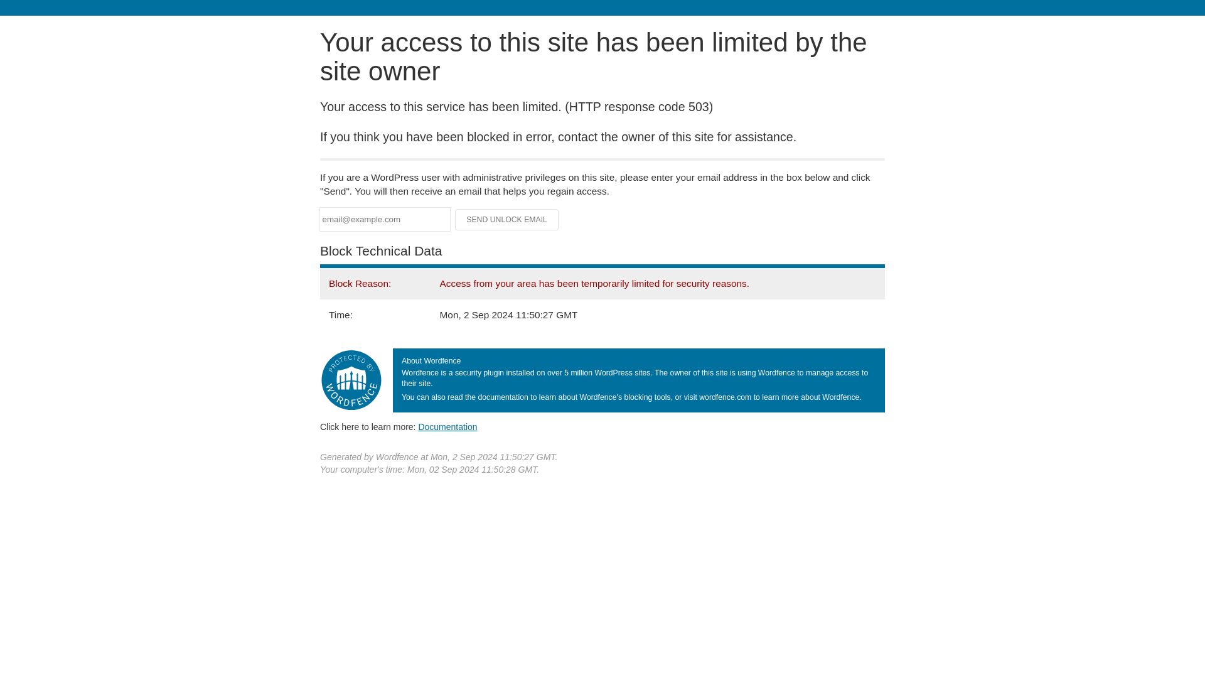 The image size is (1205, 678). I want to click on Send Unlock Email, so click(507, 220).